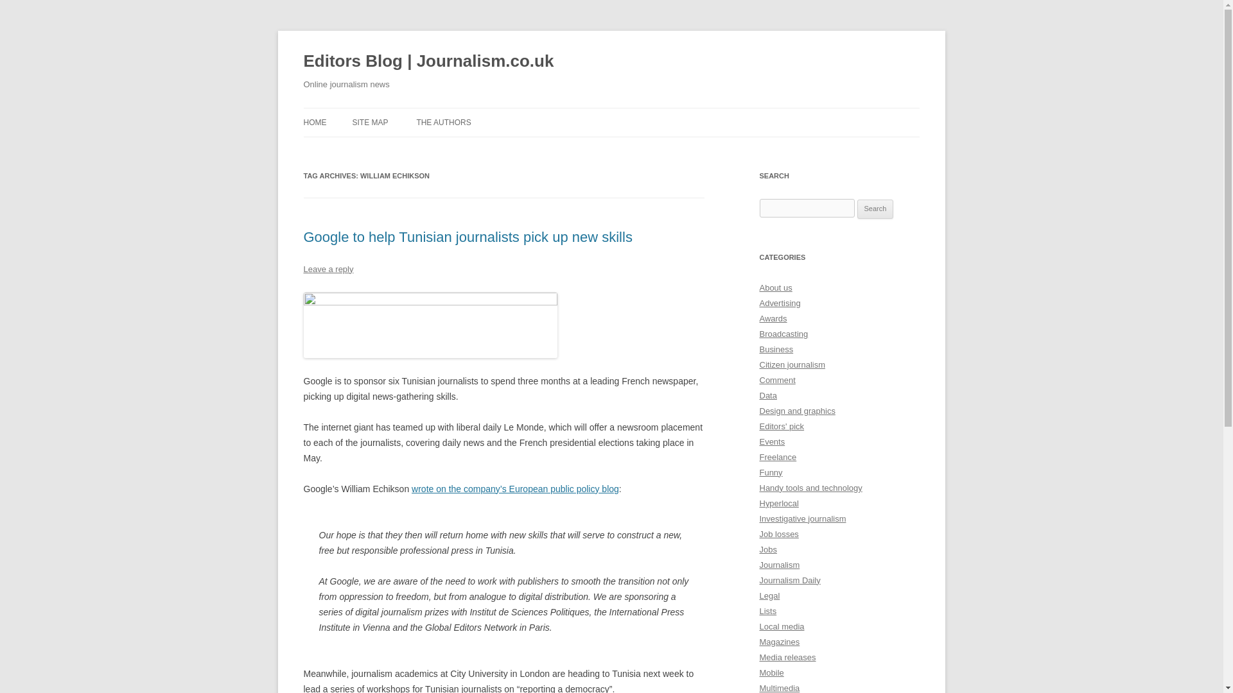  I want to click on Comment, so click(777, 380).